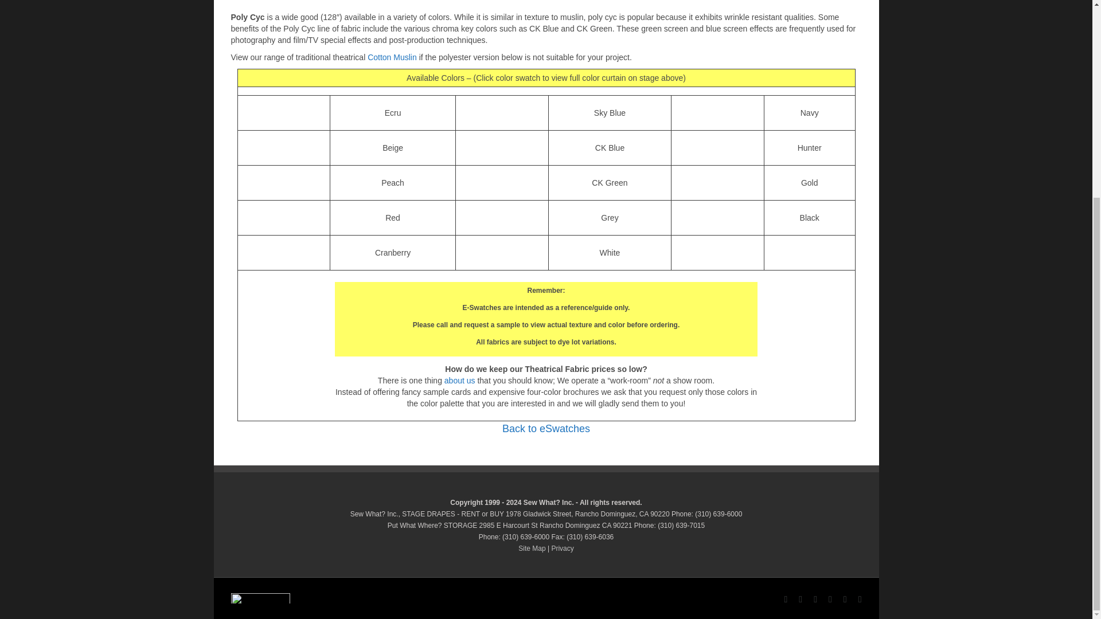 Image resolution: width=1101 pixels, height=619 pixels. What do you see at coordinates (845, 600) in the screenshot?
I see `Pinterest` at bounding box center [845, 600].